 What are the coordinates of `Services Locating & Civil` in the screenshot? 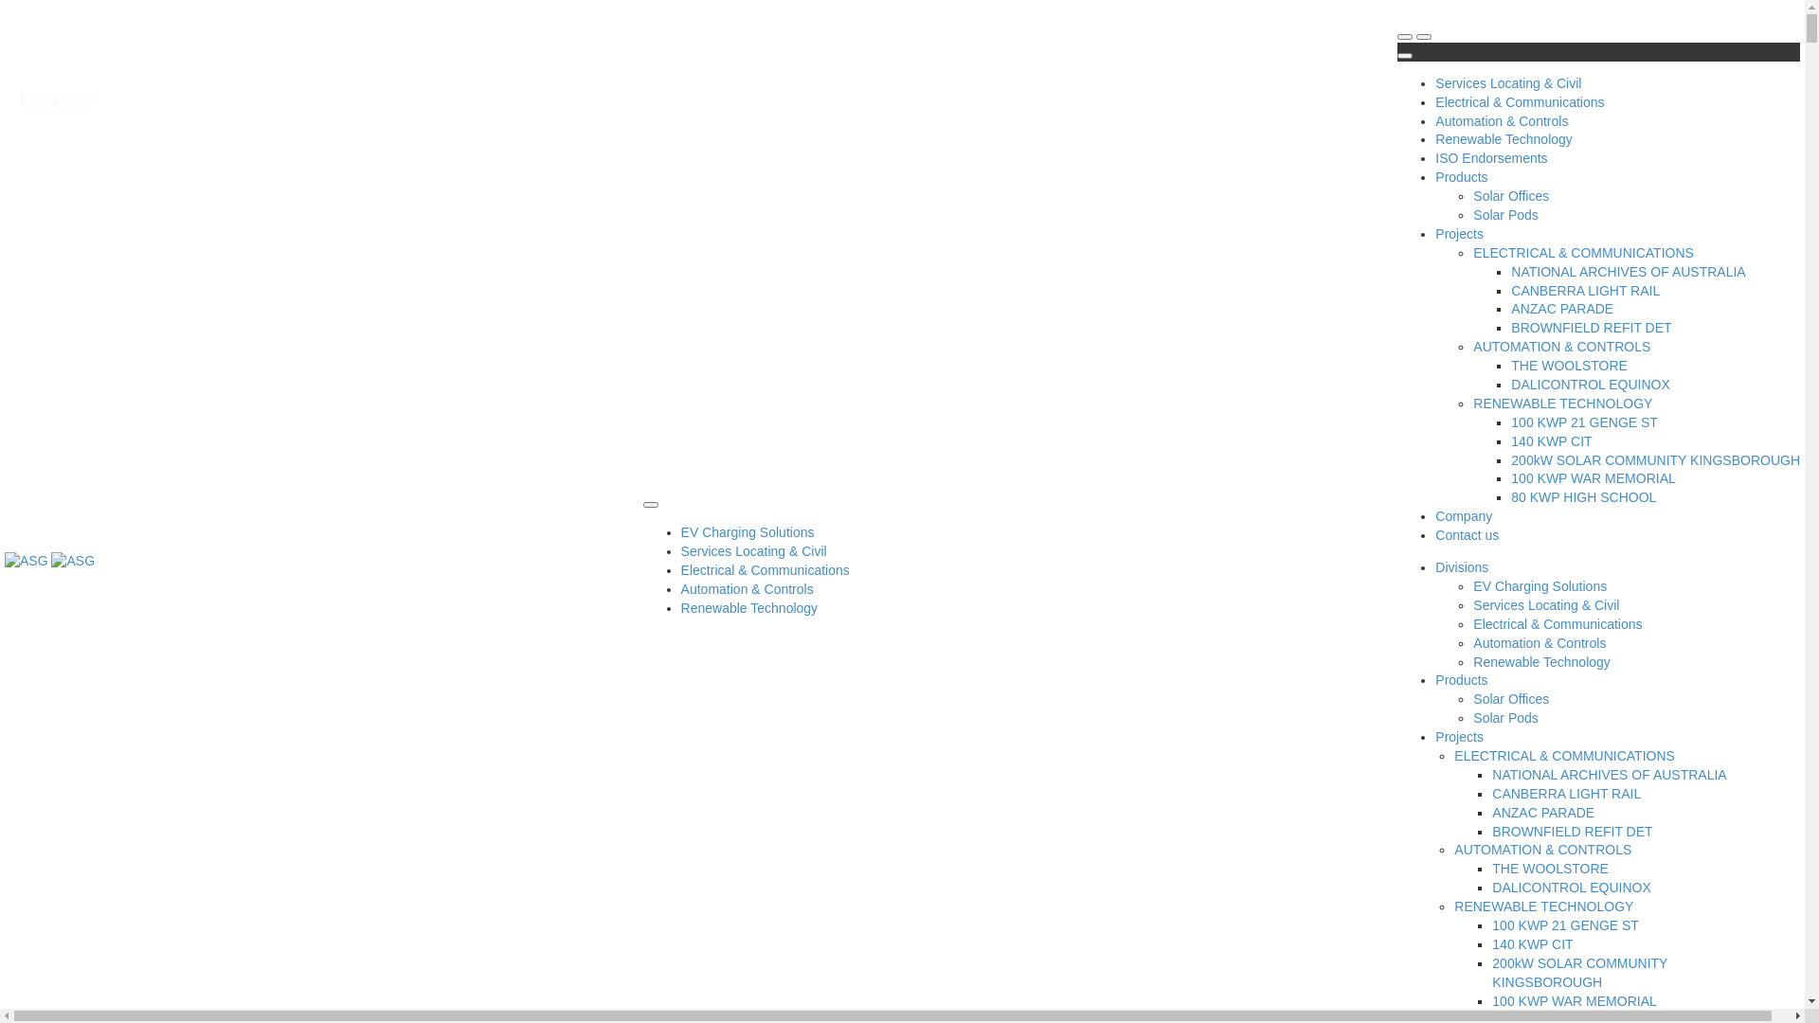 It's located at (1546, 605).